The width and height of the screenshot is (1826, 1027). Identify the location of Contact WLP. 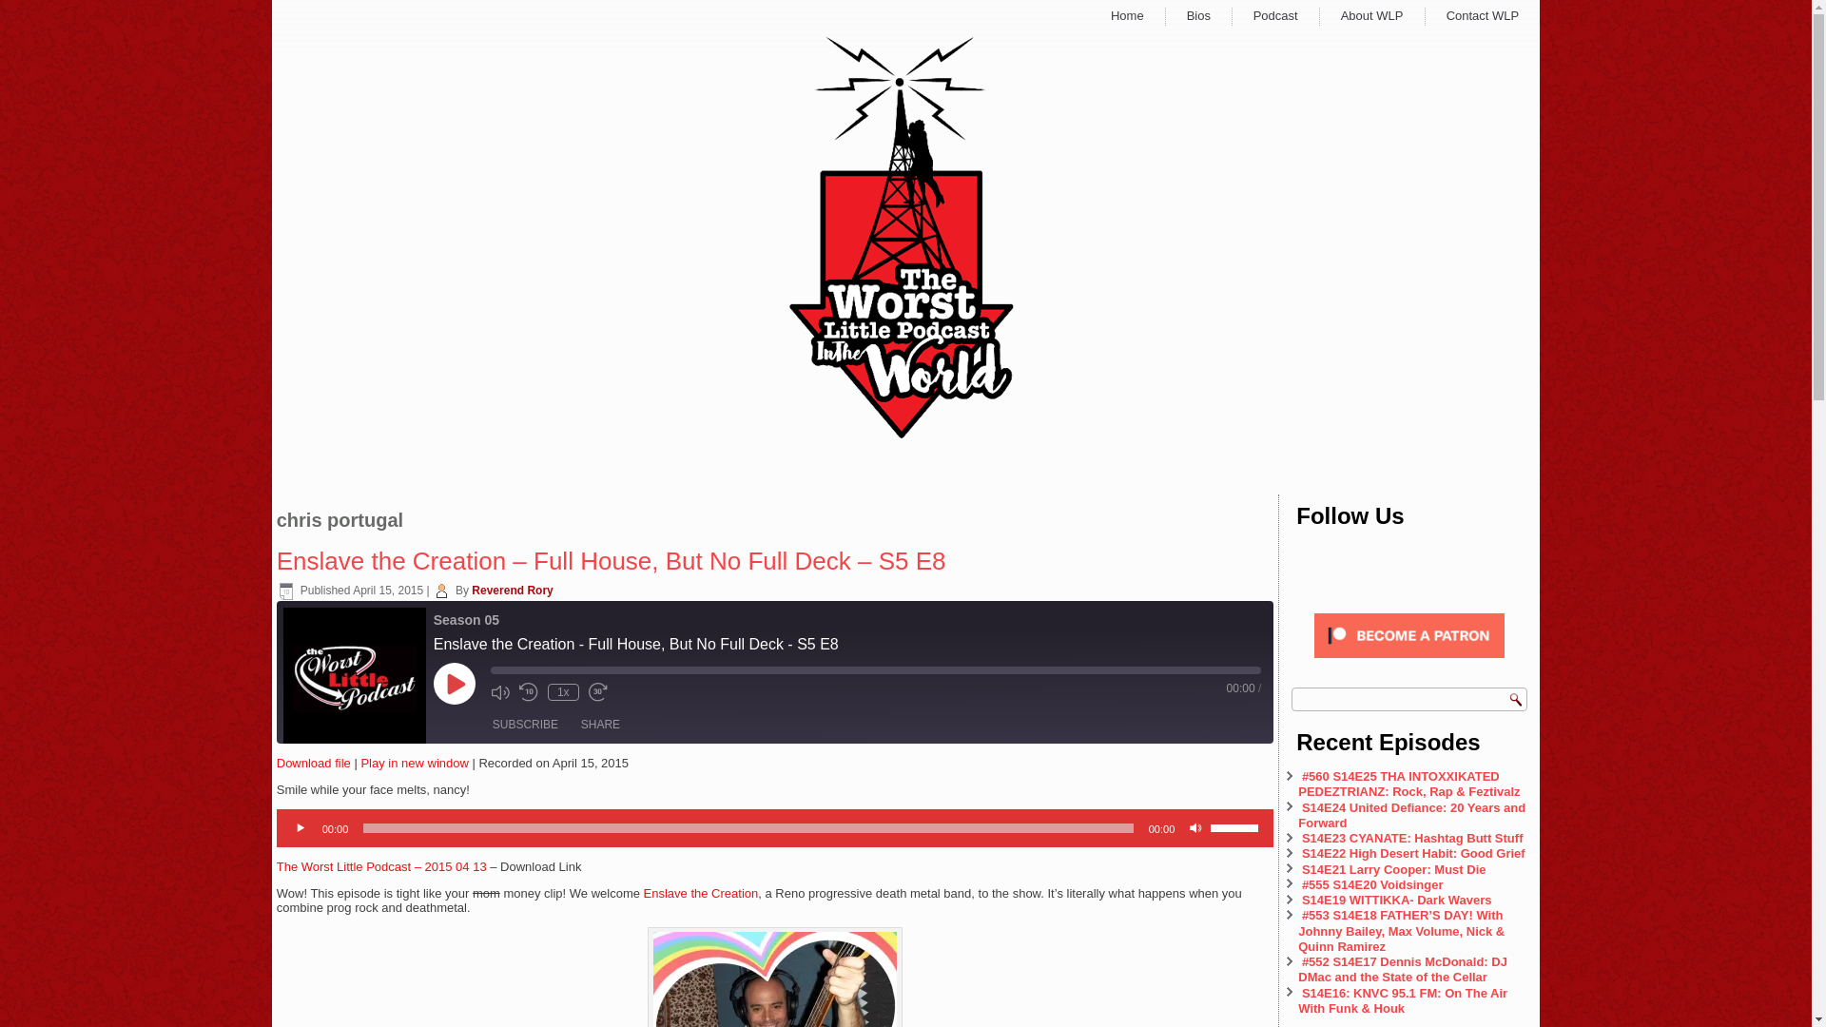
(1482, 15).